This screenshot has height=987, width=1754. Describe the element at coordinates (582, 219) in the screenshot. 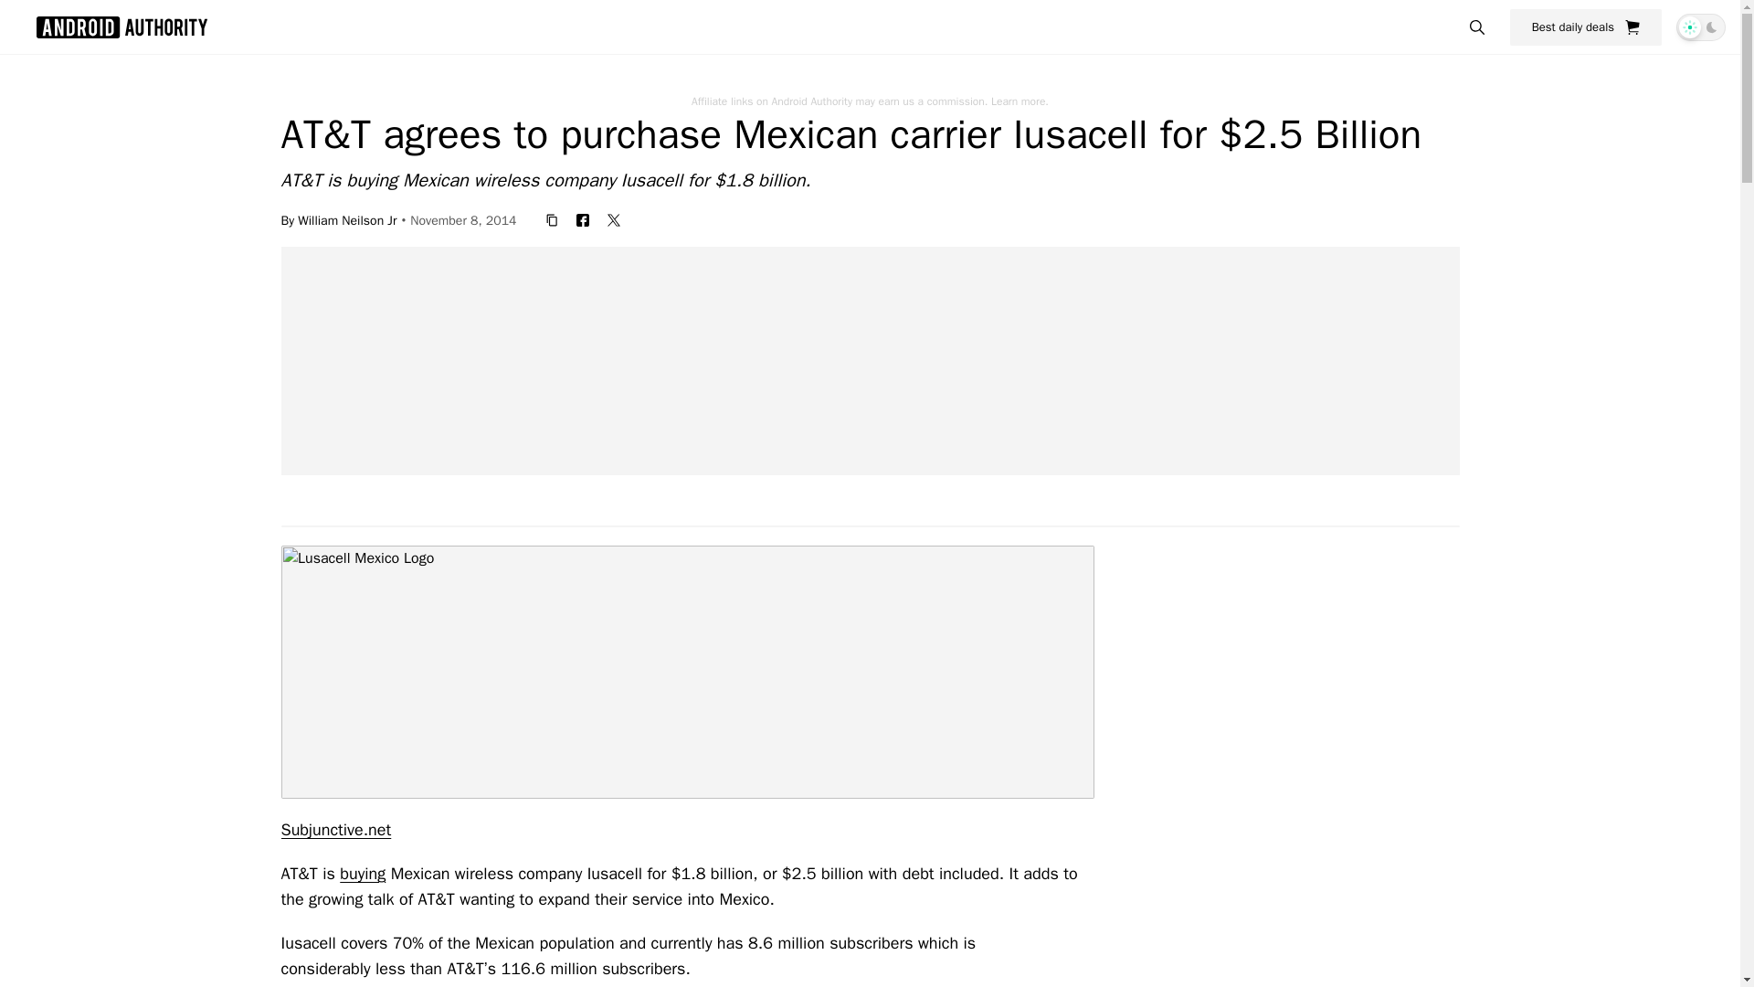

I see `facebook` at that location.